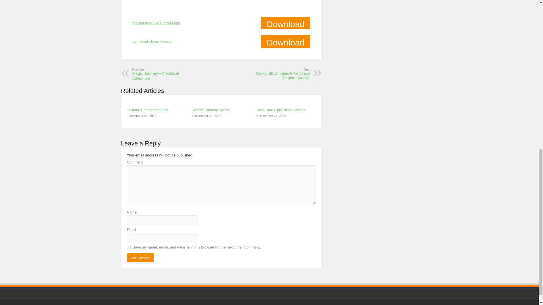 The height and width of the screenshot is (305, 543). What do you see at coordinates (210, 110) in the screenshot?
I see `Sorare: Fantasy Sports` at bounding box center [210, 110].